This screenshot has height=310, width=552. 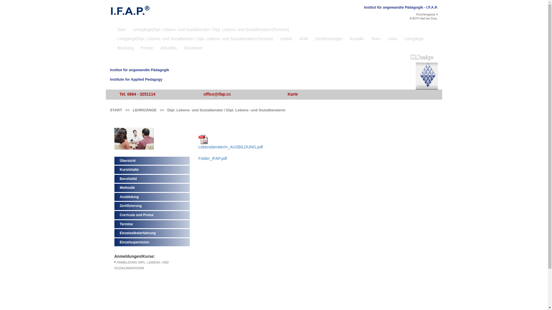 What do you see at coordinates (169, 47) in the screenshot?
I see `Aktuelles` at bounding box center [169, 47].